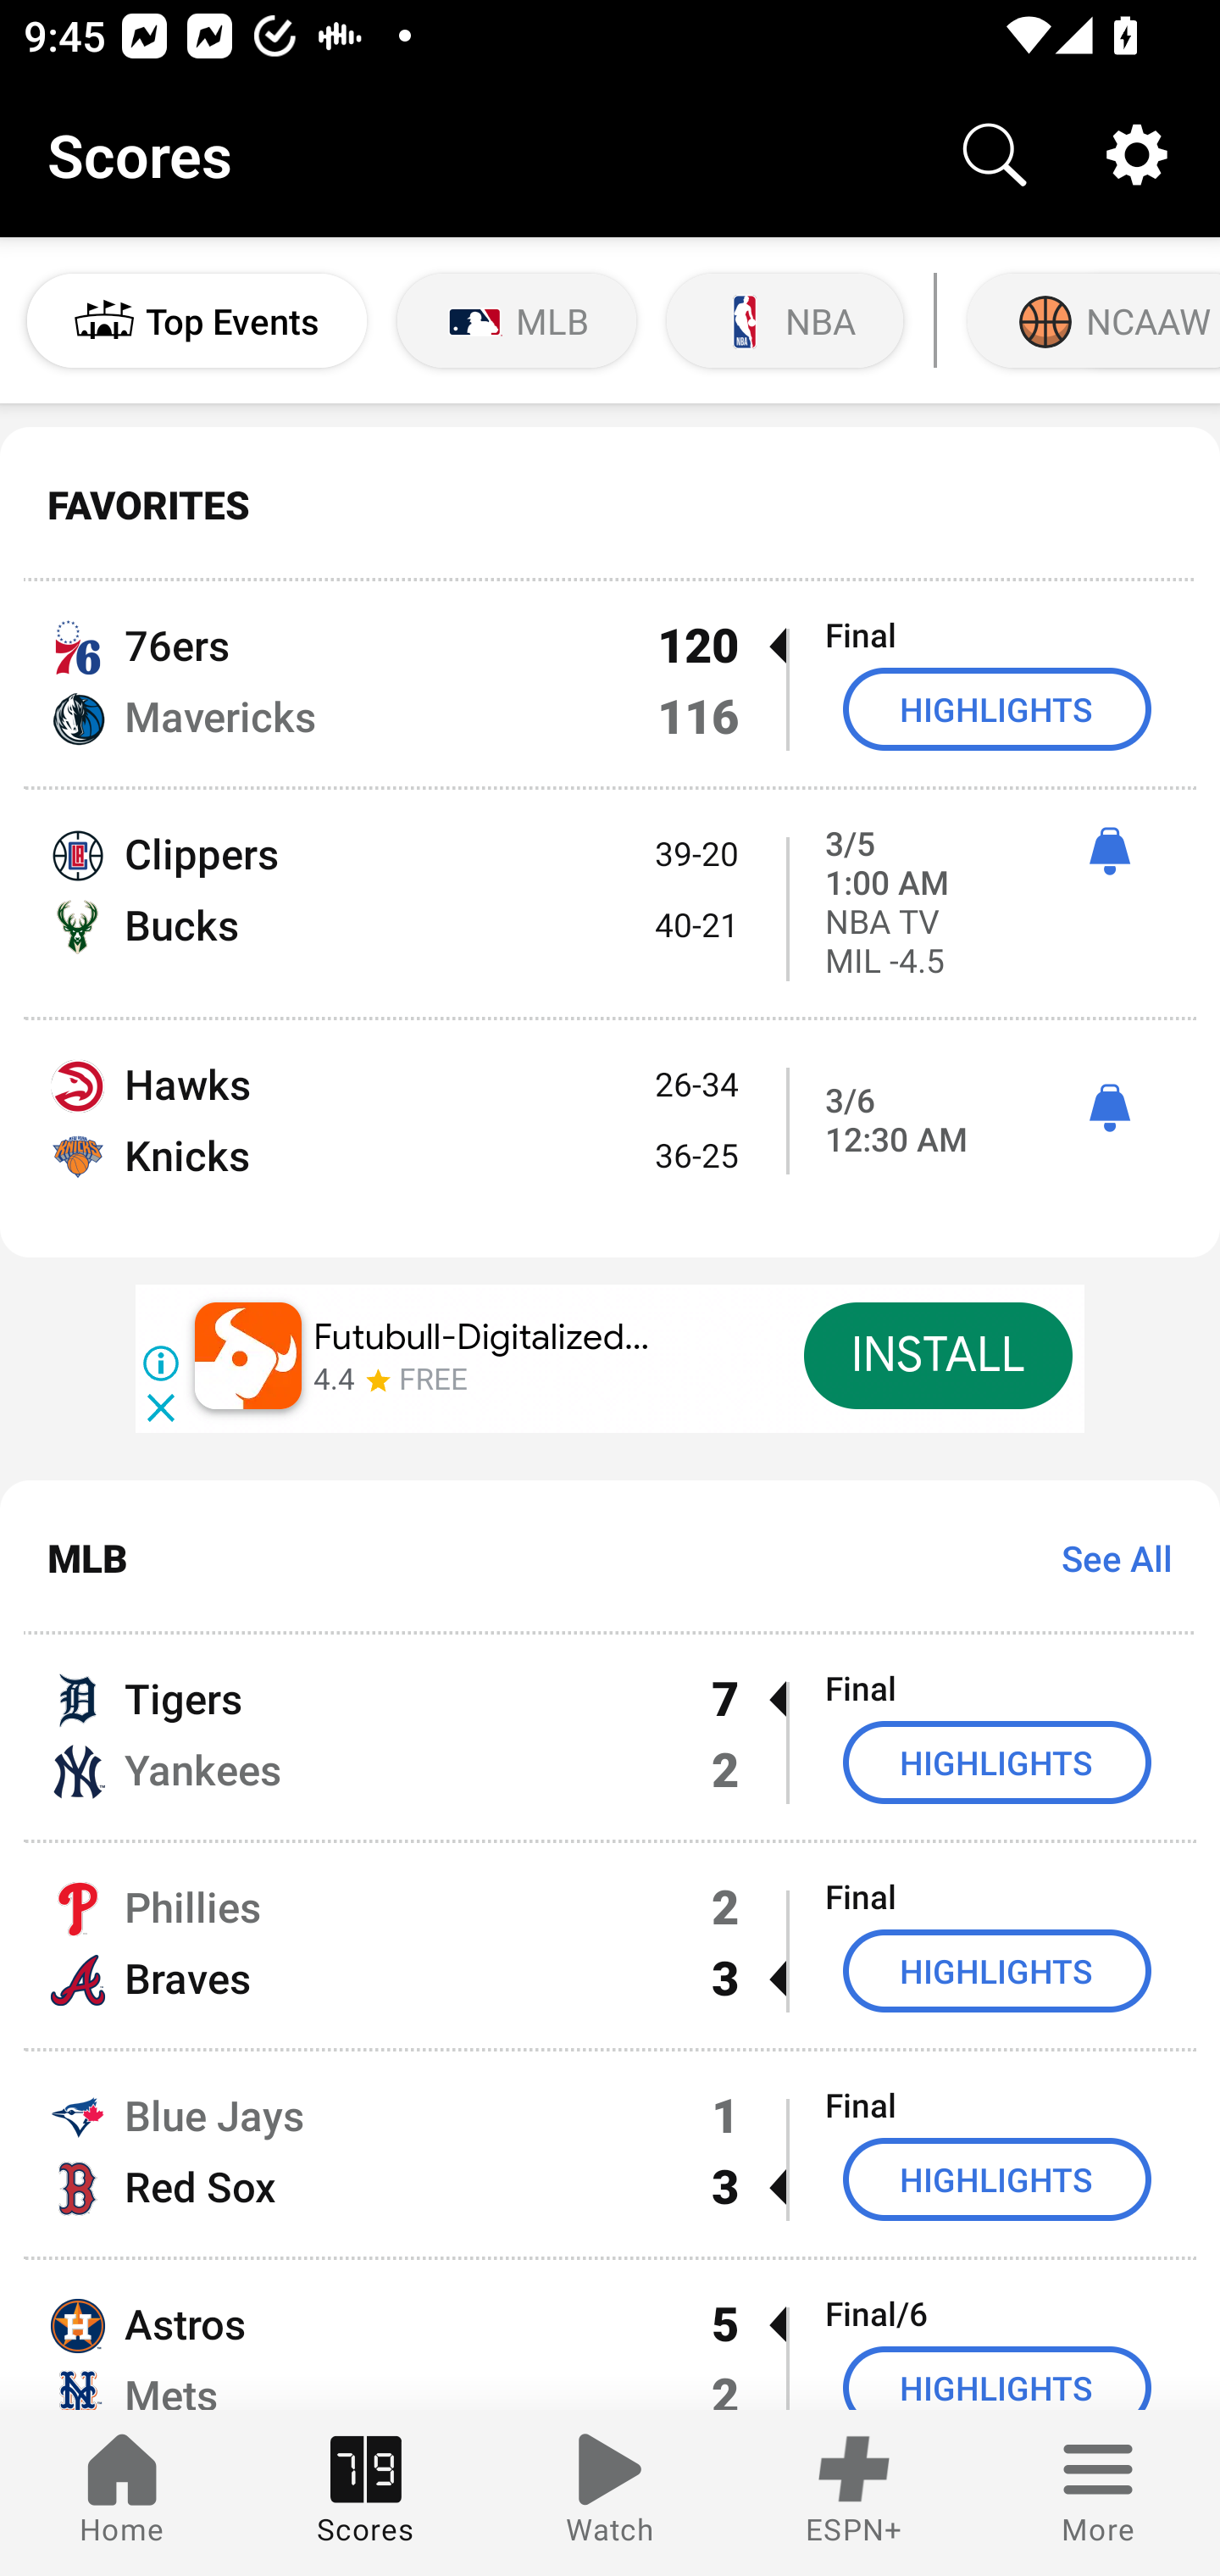 The image size is (1220, 2576). What do you see at coordinates (1105, 1557) in the screenshot?
I see `See All` at bounding box center [1105, 1557].